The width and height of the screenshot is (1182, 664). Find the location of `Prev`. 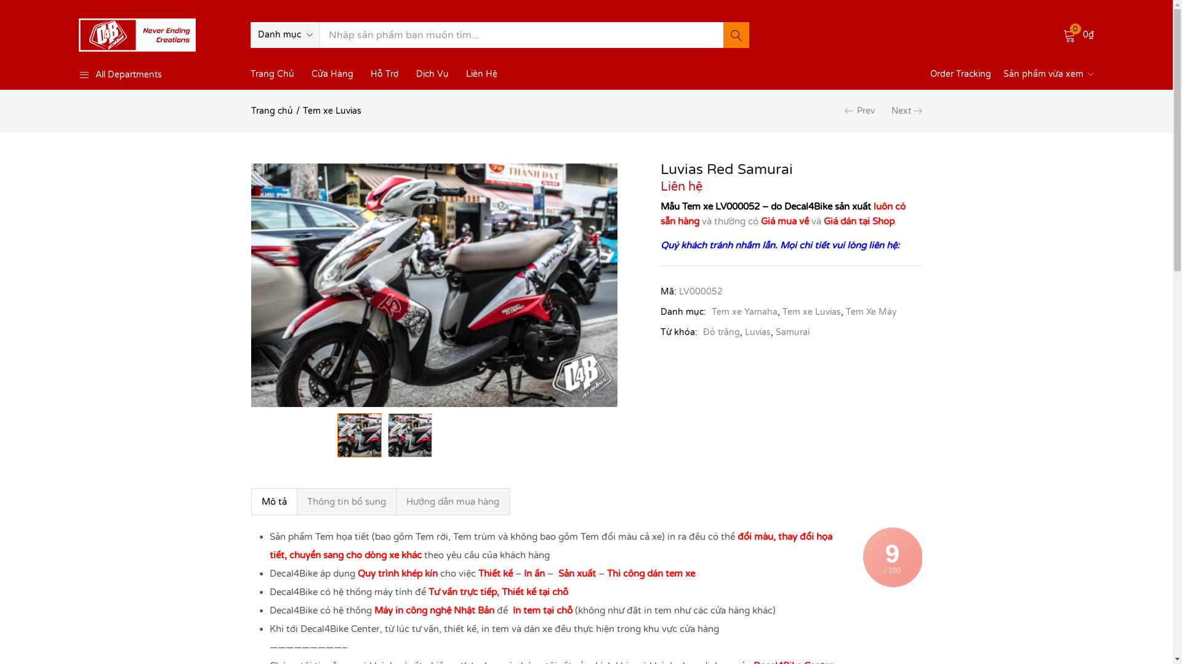

Prev is located at coordinates (866, 111).